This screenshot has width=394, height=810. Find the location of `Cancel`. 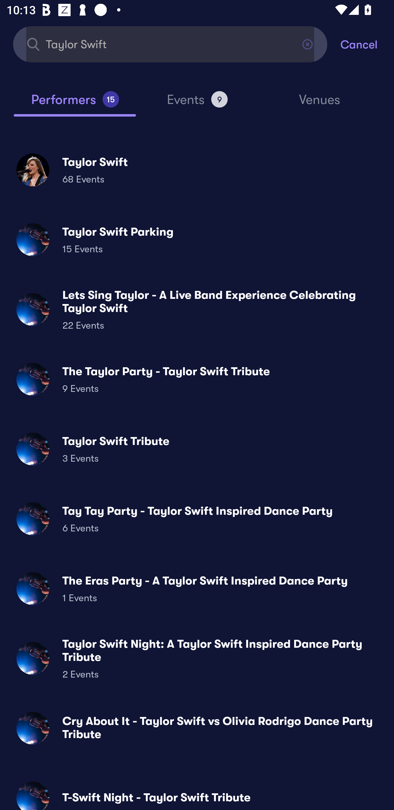

Cancel is located at coordinates (367, 44).